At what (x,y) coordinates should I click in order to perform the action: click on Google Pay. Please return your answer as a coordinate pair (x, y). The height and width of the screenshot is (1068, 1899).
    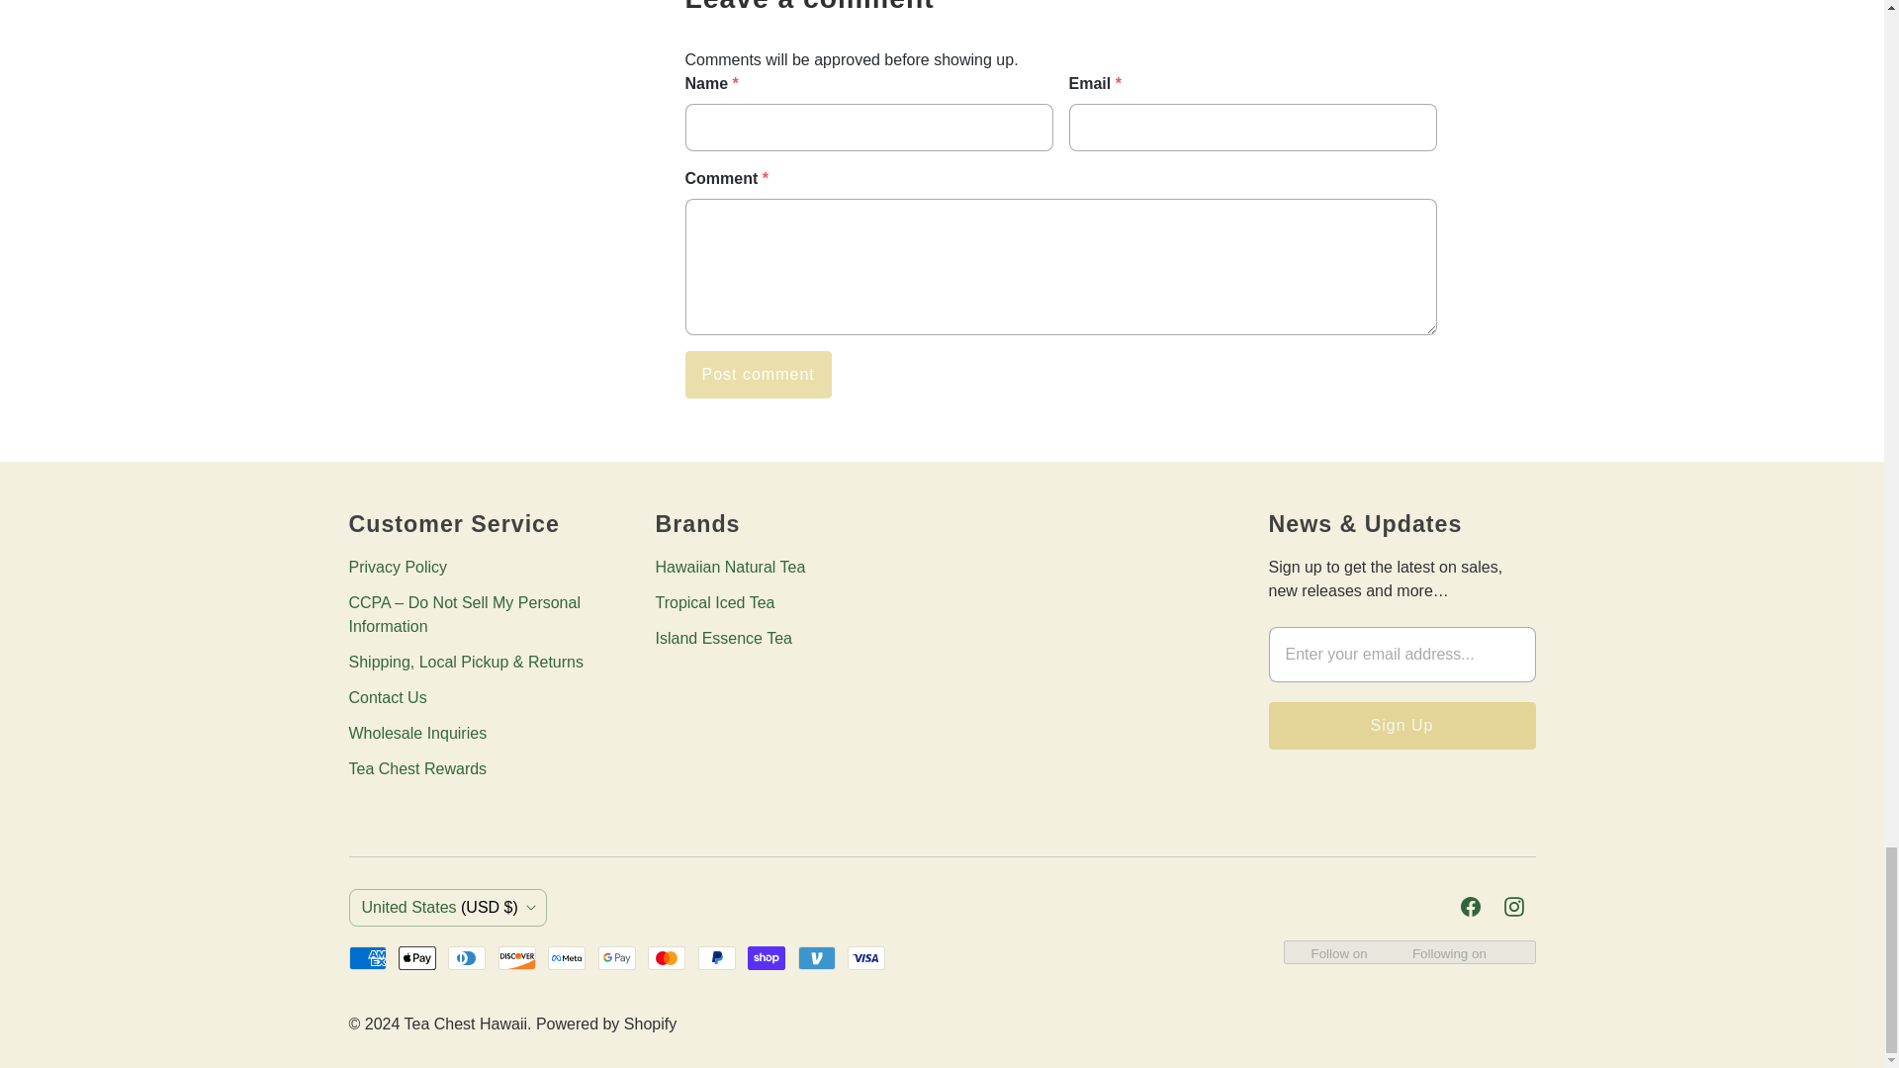
    Looking at the image, I should click on (617, 957).